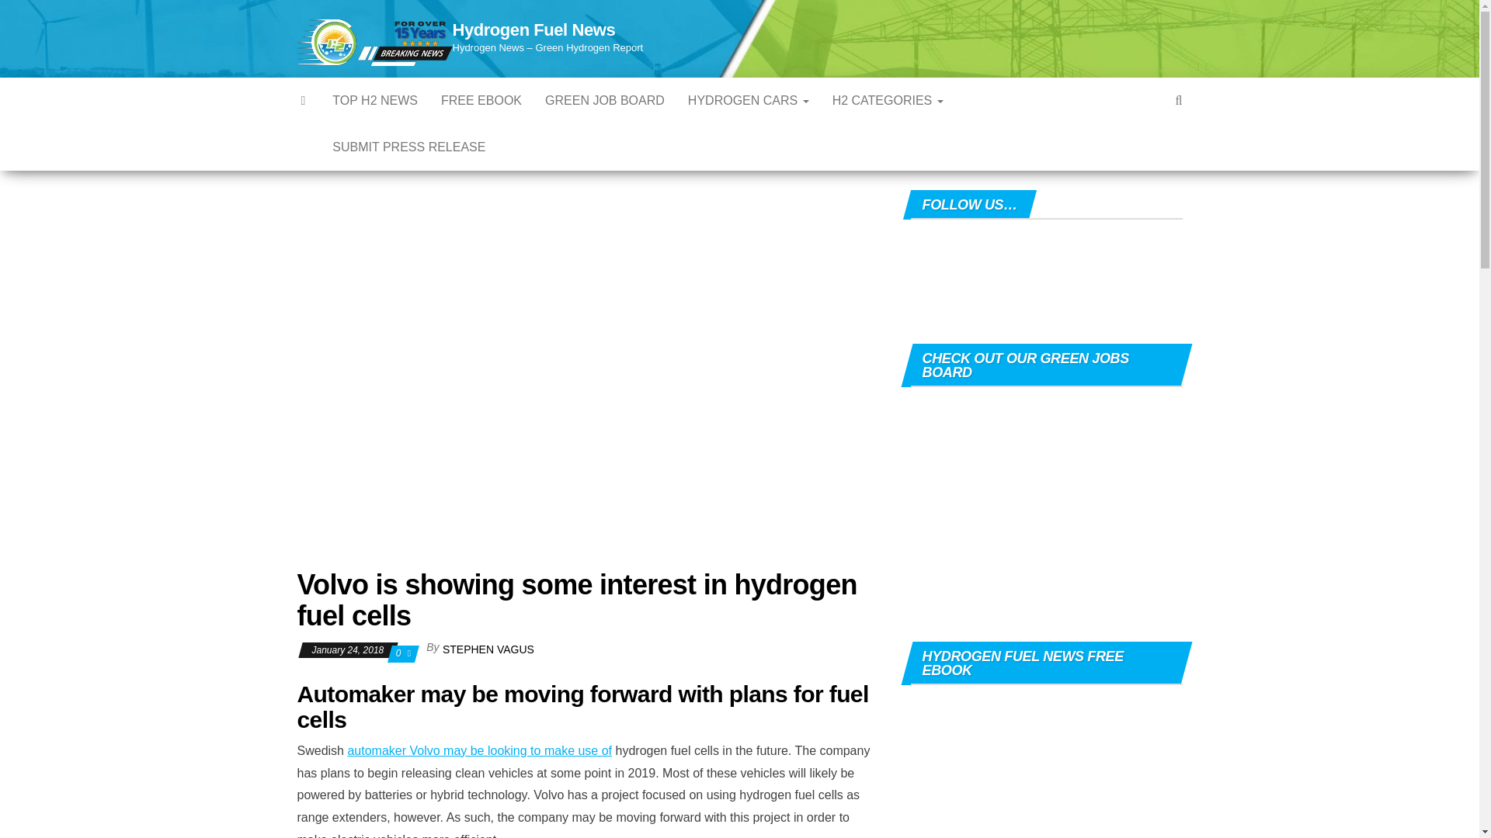  Describe the element at coordinates (605, 101) in the screenshot. I see `Green Job Board` at that location.